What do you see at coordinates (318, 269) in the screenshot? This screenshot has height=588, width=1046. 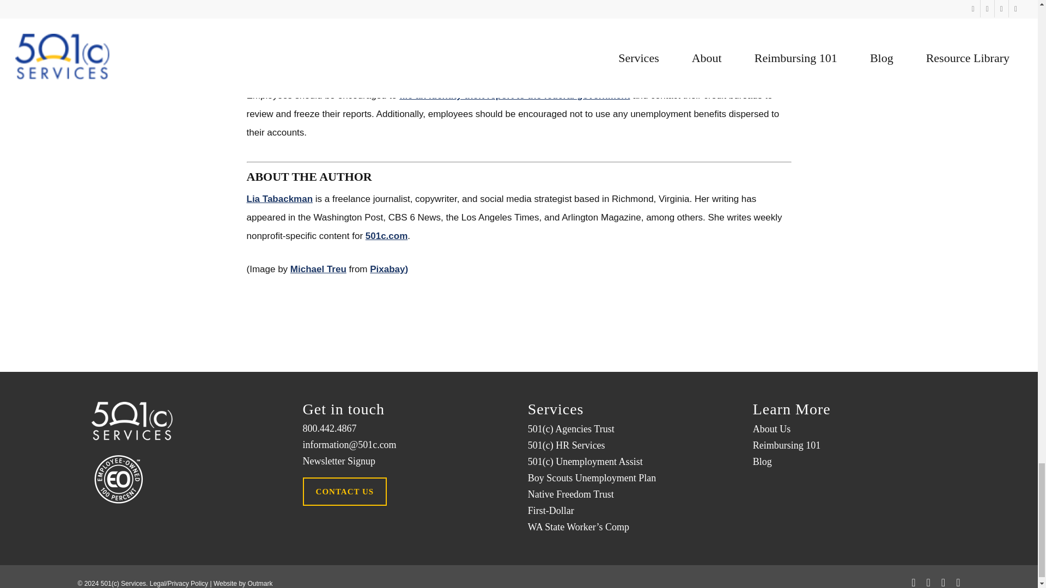 I see `Michael Treu` at bounding box center [318, 269].